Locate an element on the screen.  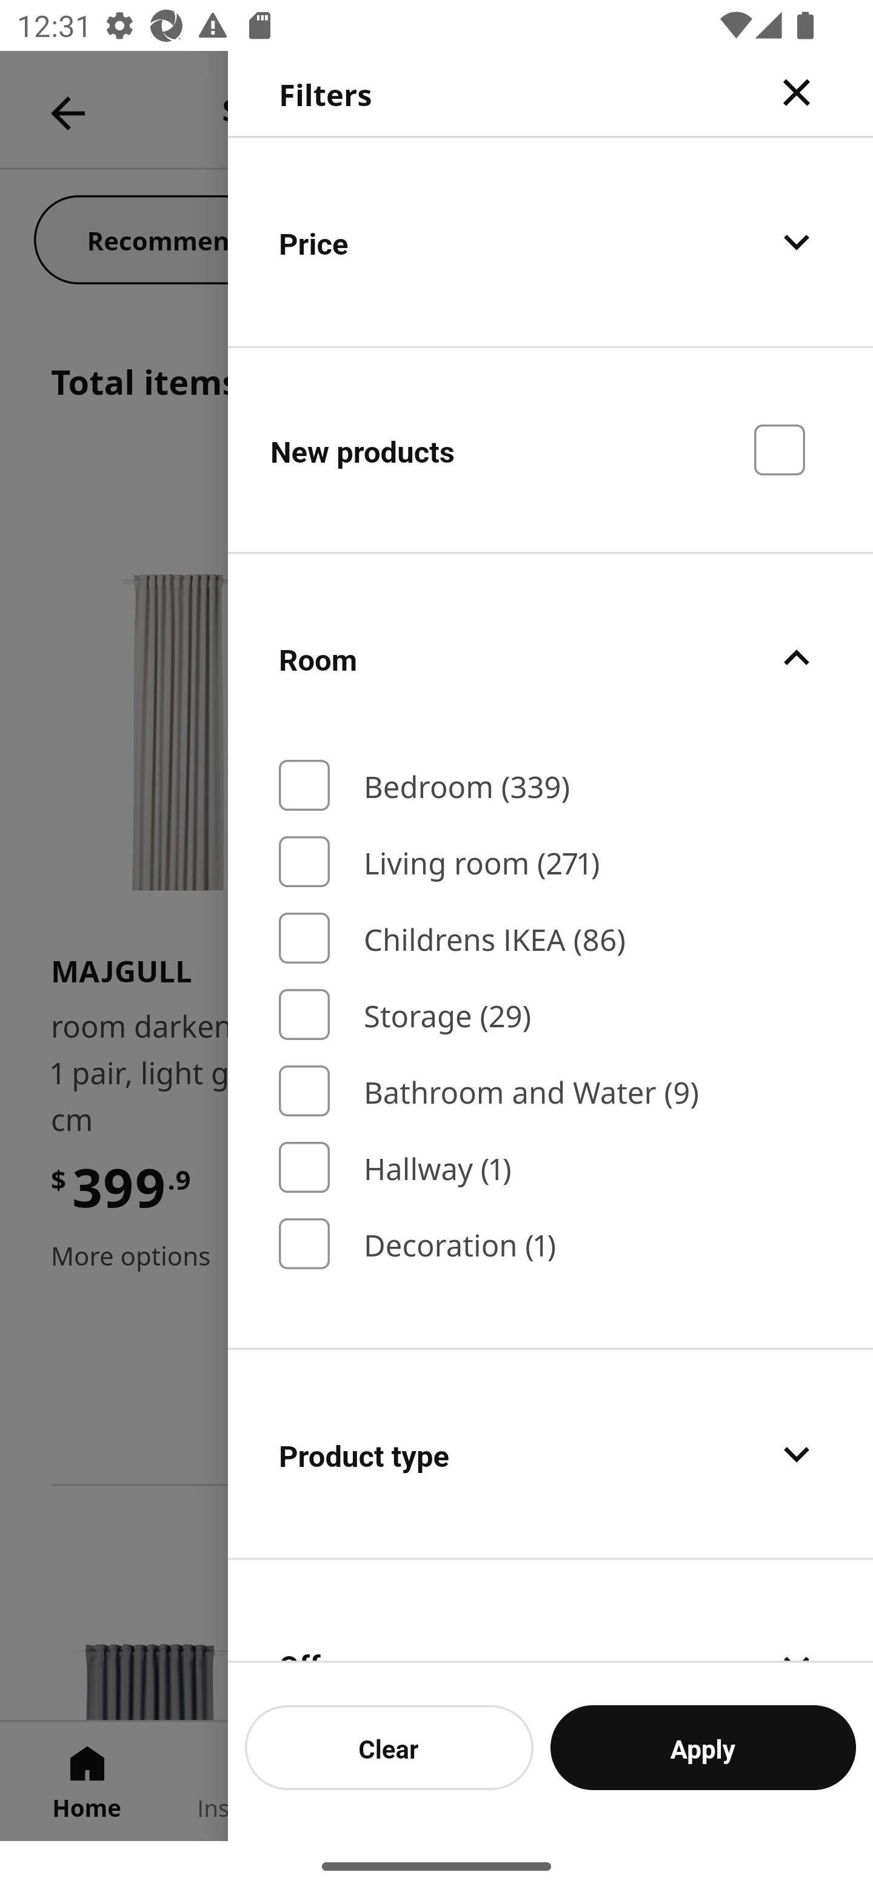
Apply is located at coordinates (703, 1747).